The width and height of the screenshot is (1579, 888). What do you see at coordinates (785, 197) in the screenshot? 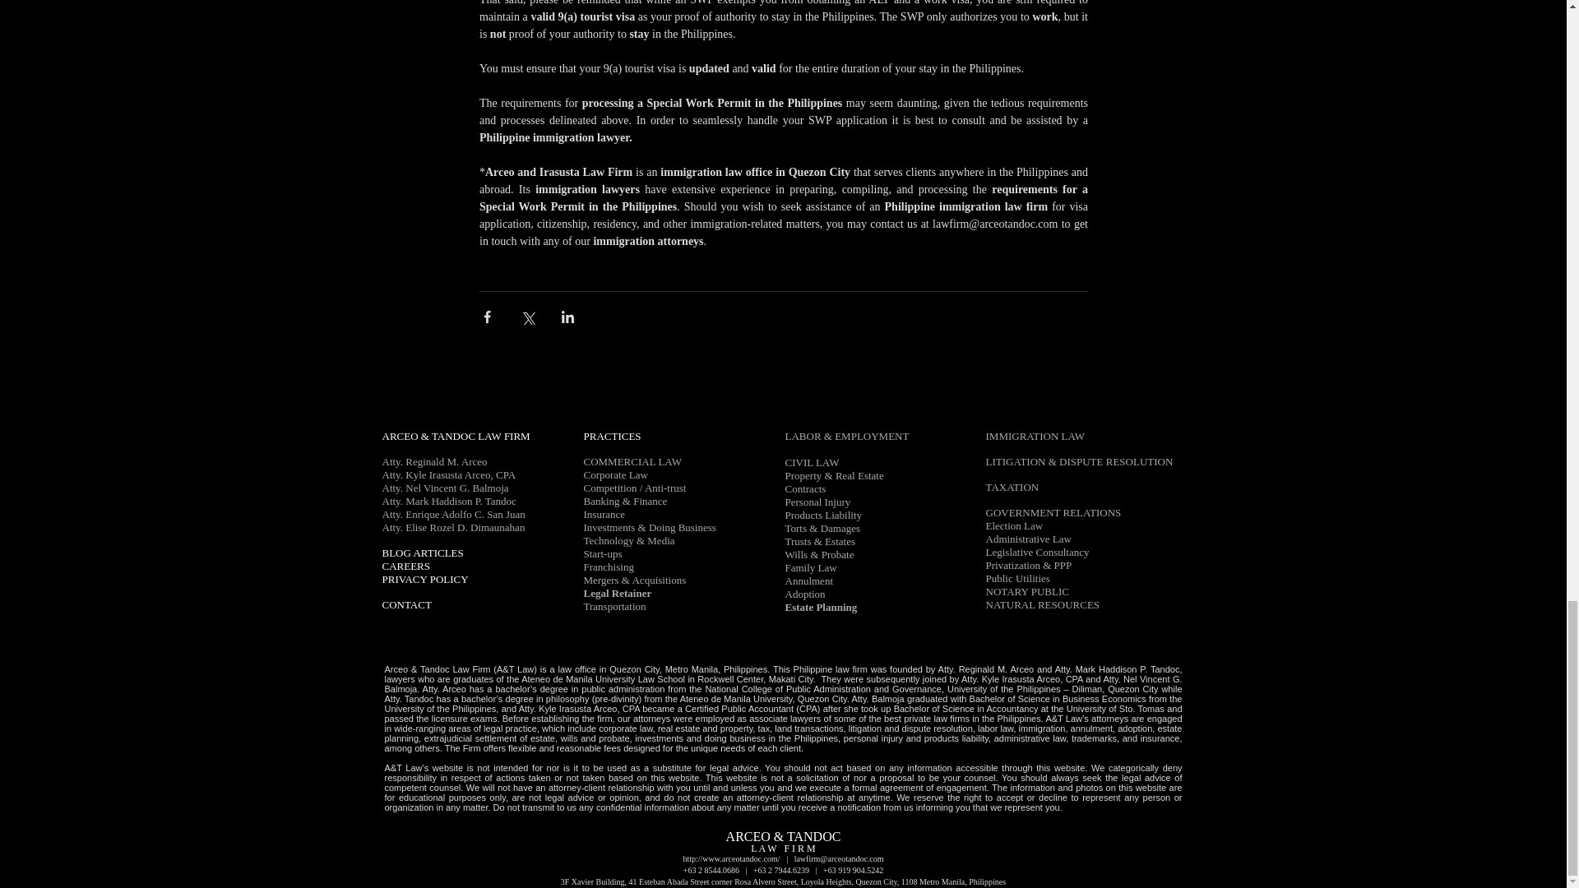
I see `requirements for a Special Work Permit in the Philippines` at bounding box center [785, 197].